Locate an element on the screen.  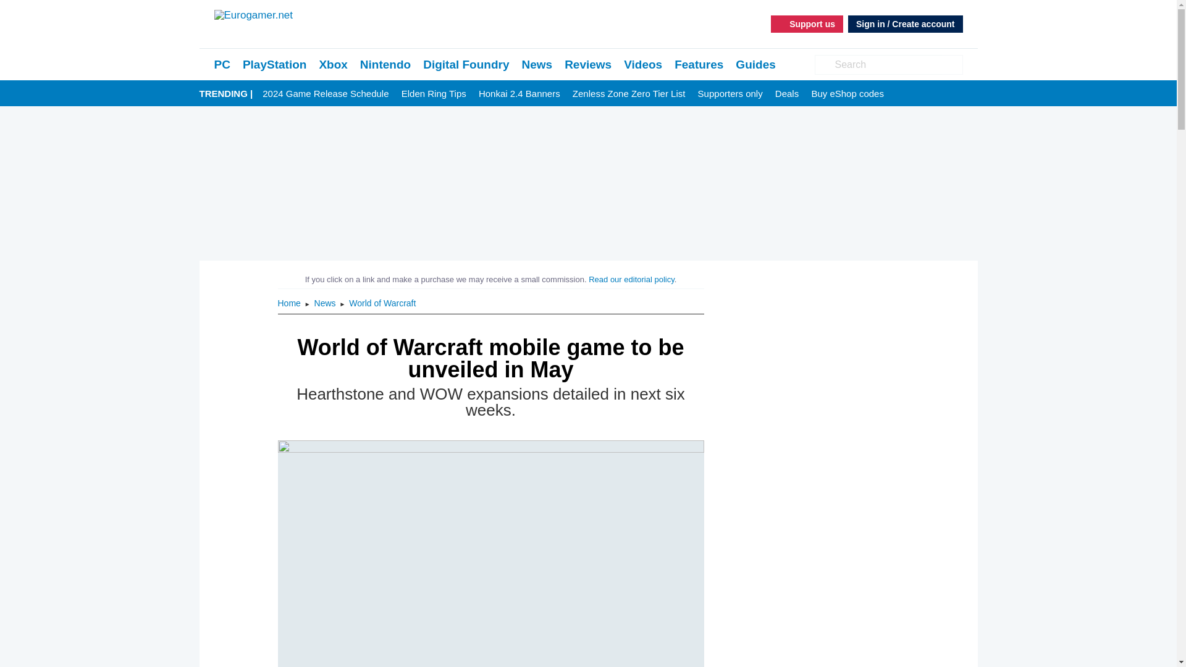
Buy eShop codes is located at coordinates (847, 94).